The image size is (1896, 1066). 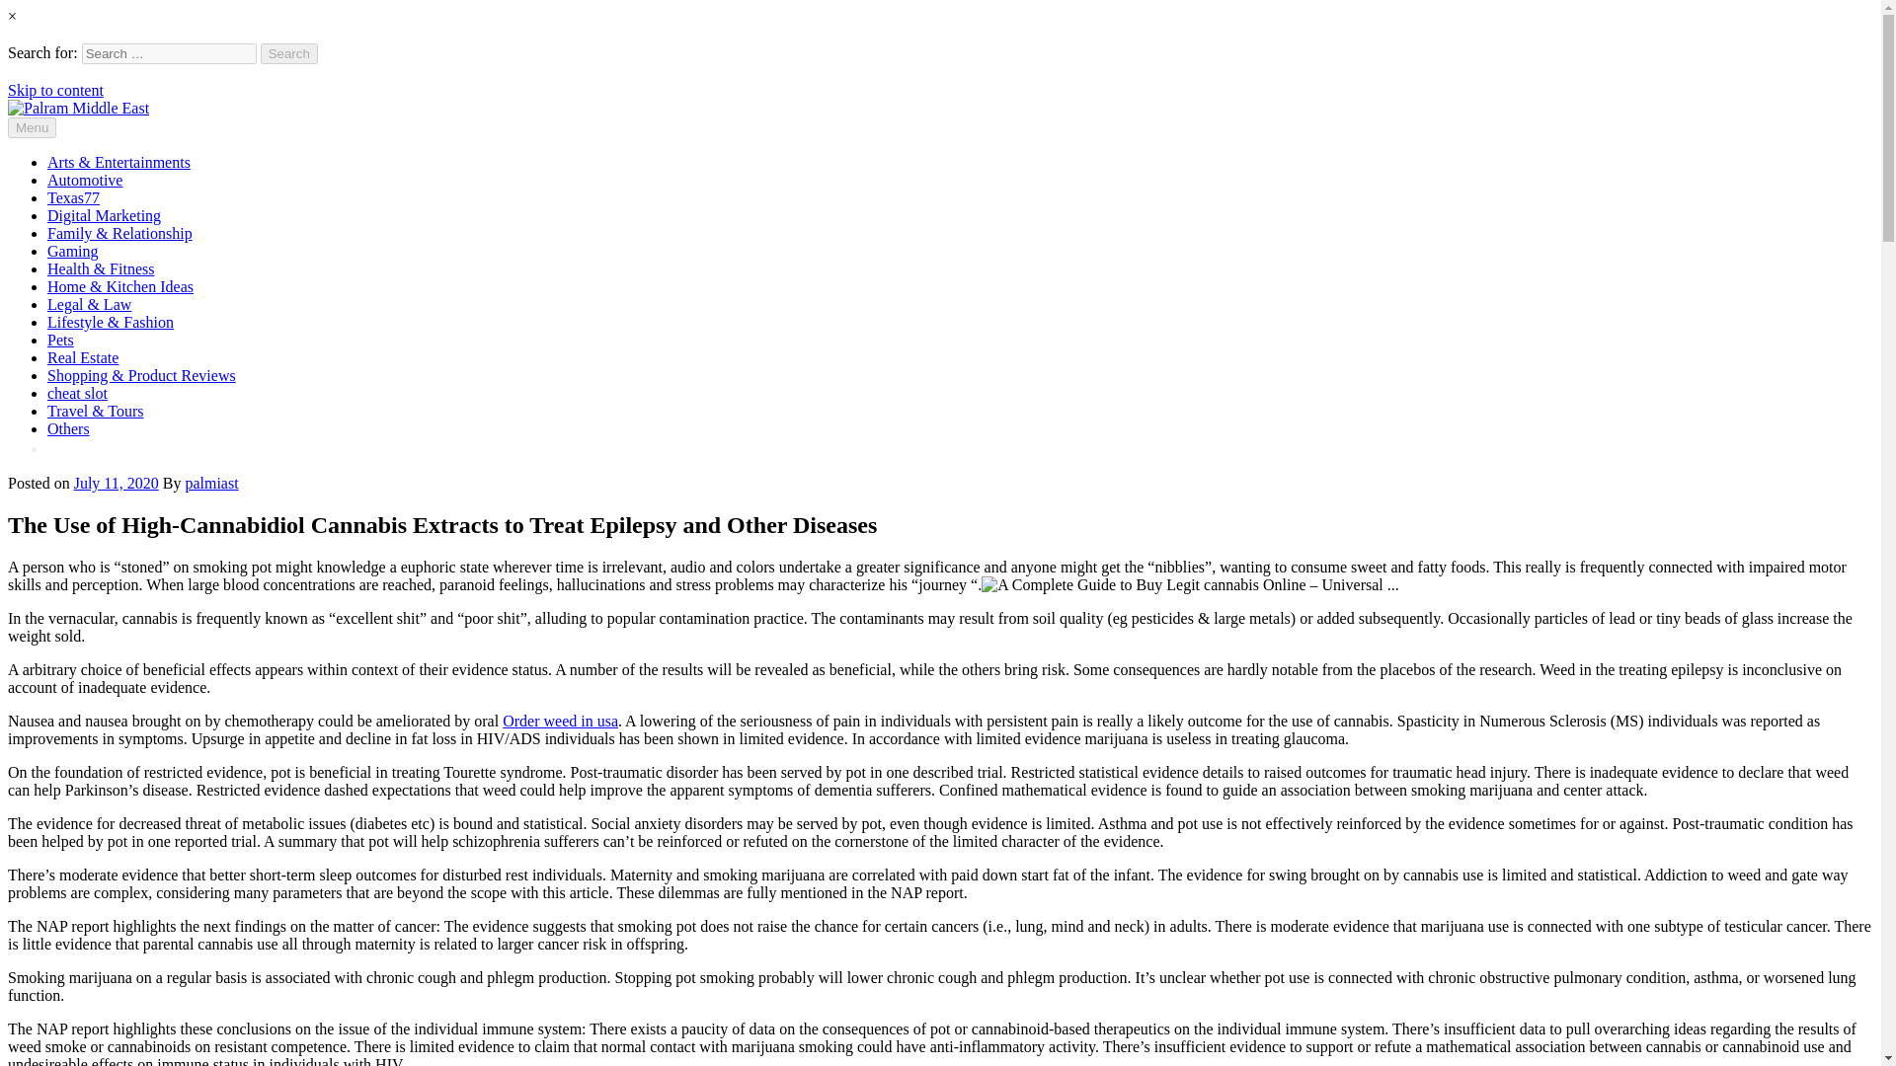 What do you see at coordinates (289, 53) in the screenshot?
I see `Search` at bounding box center [289, 53].